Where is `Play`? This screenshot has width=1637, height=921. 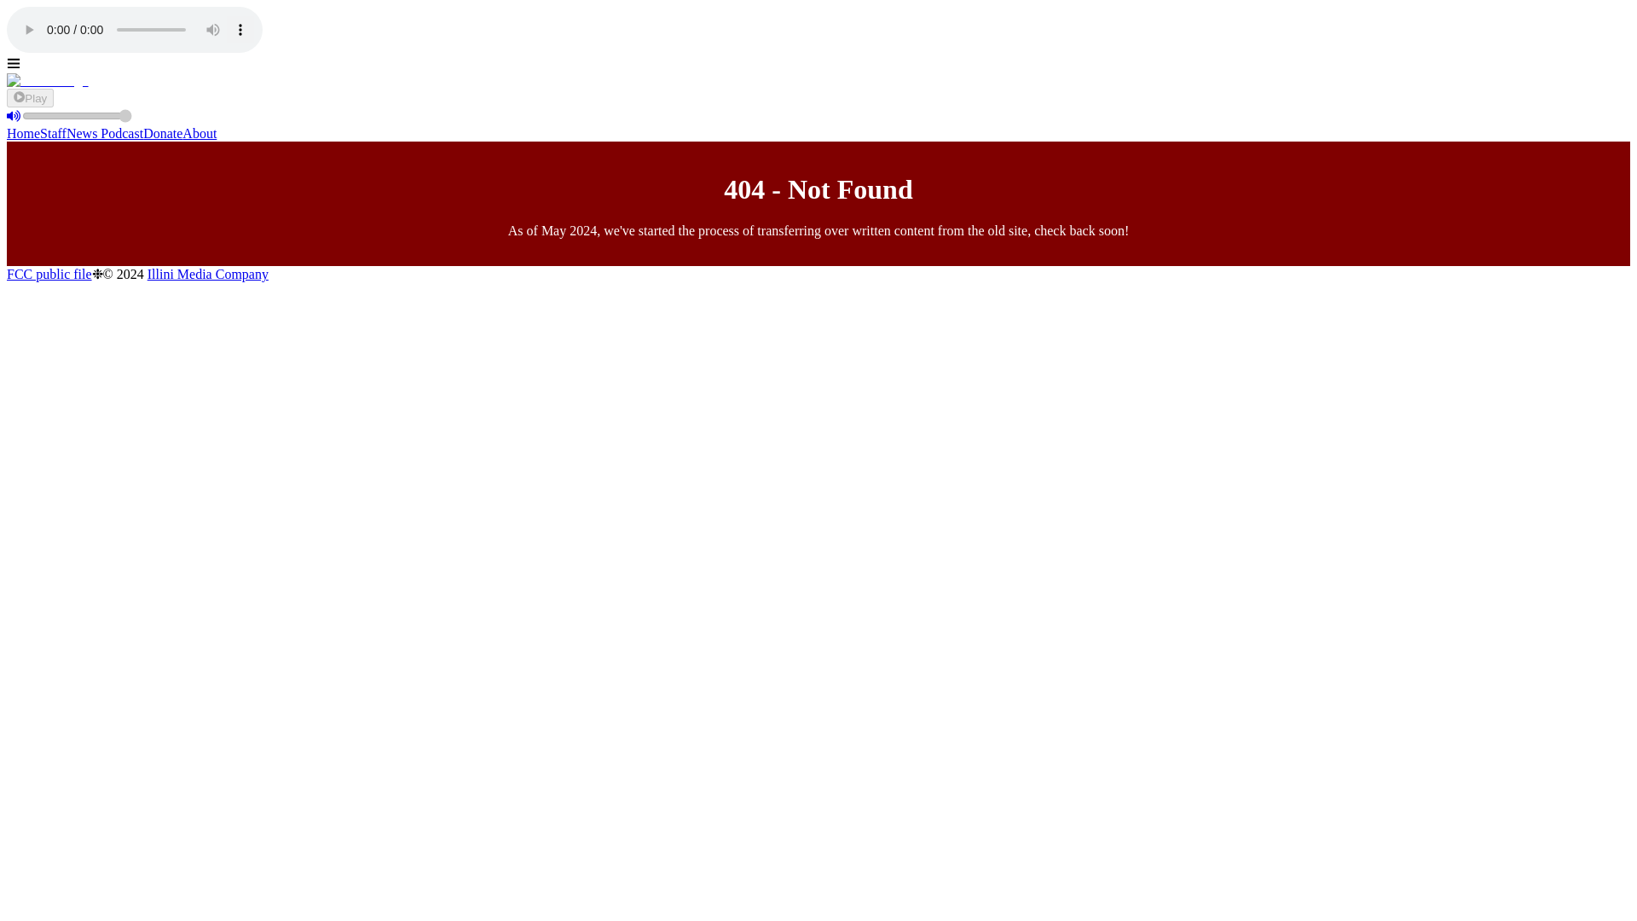
Play is located at coordinates (30, 97).